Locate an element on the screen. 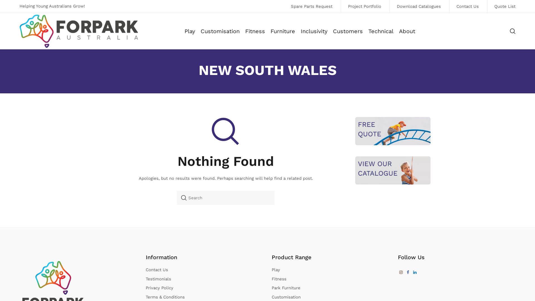 This screenshot has height=301, width=535. Inclusivity is located at coordinates (314, 31).